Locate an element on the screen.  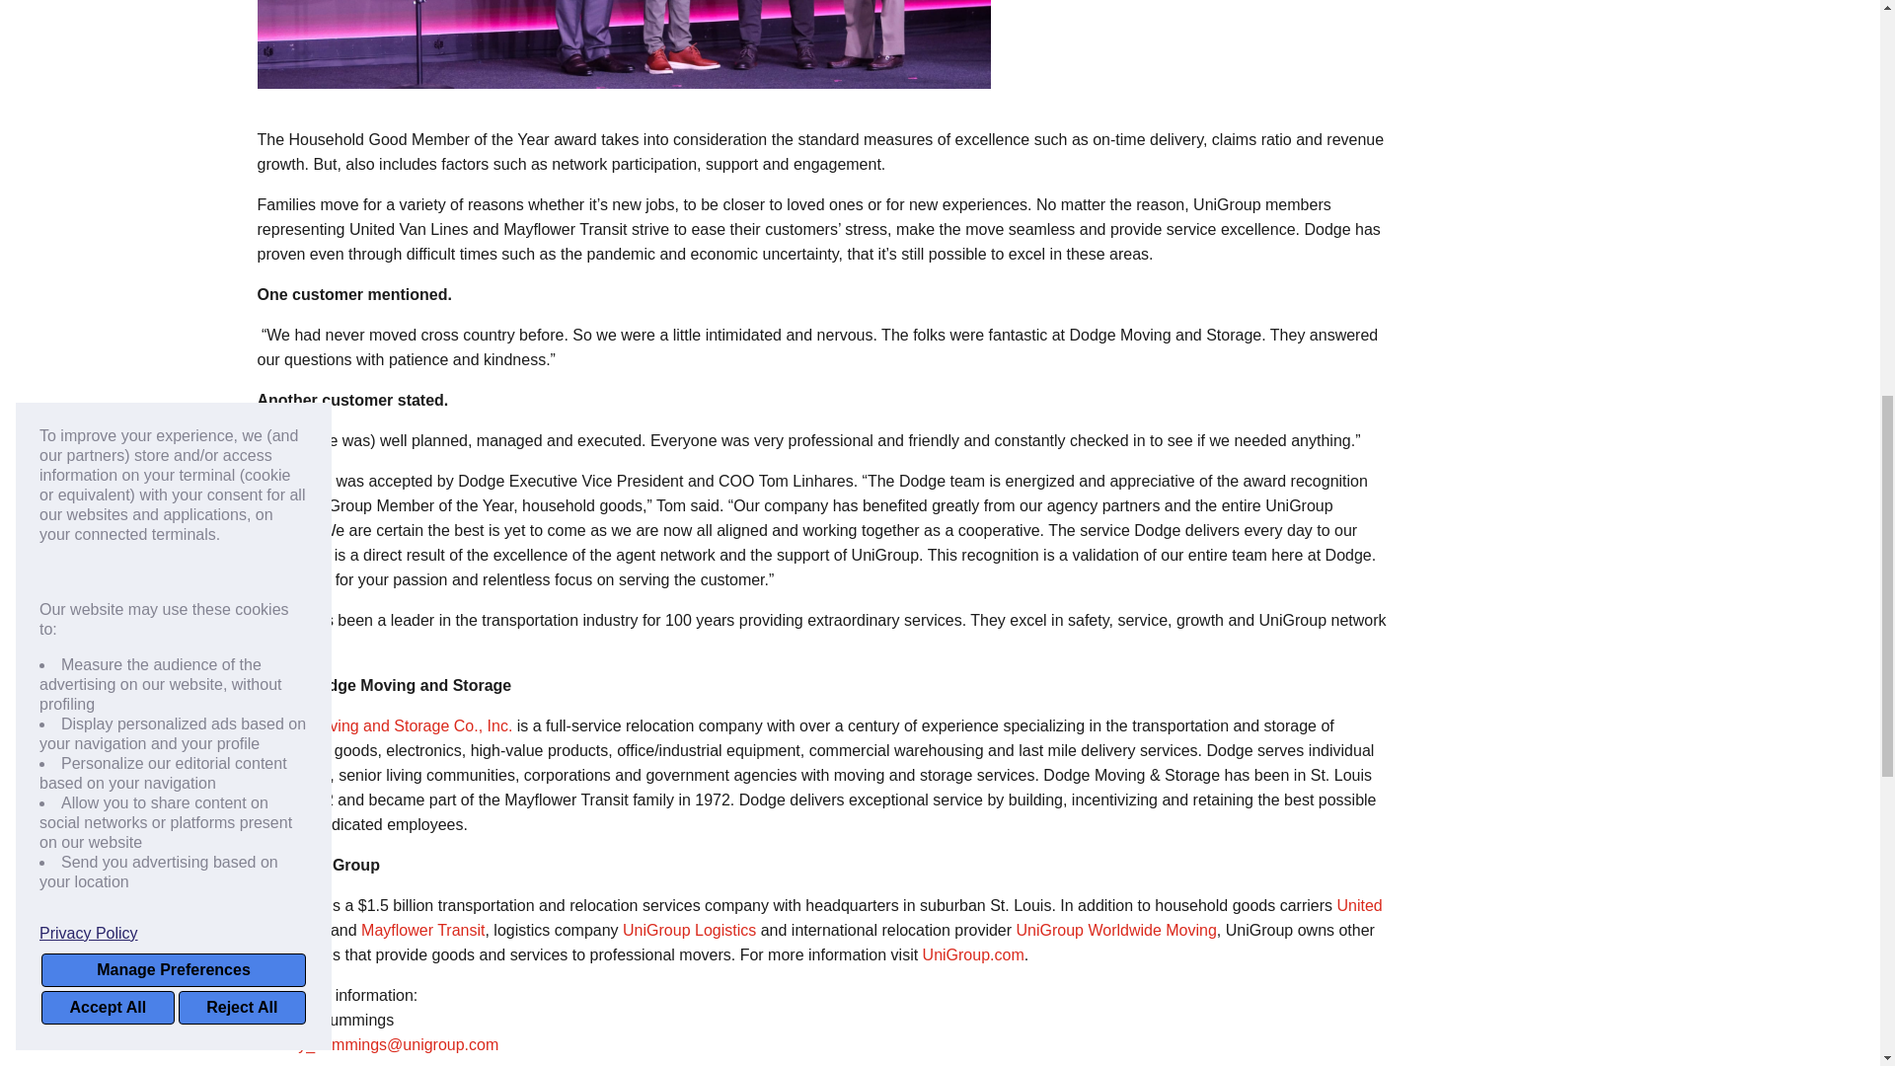
Mayflower Transit is located at coordinates (422, 930).